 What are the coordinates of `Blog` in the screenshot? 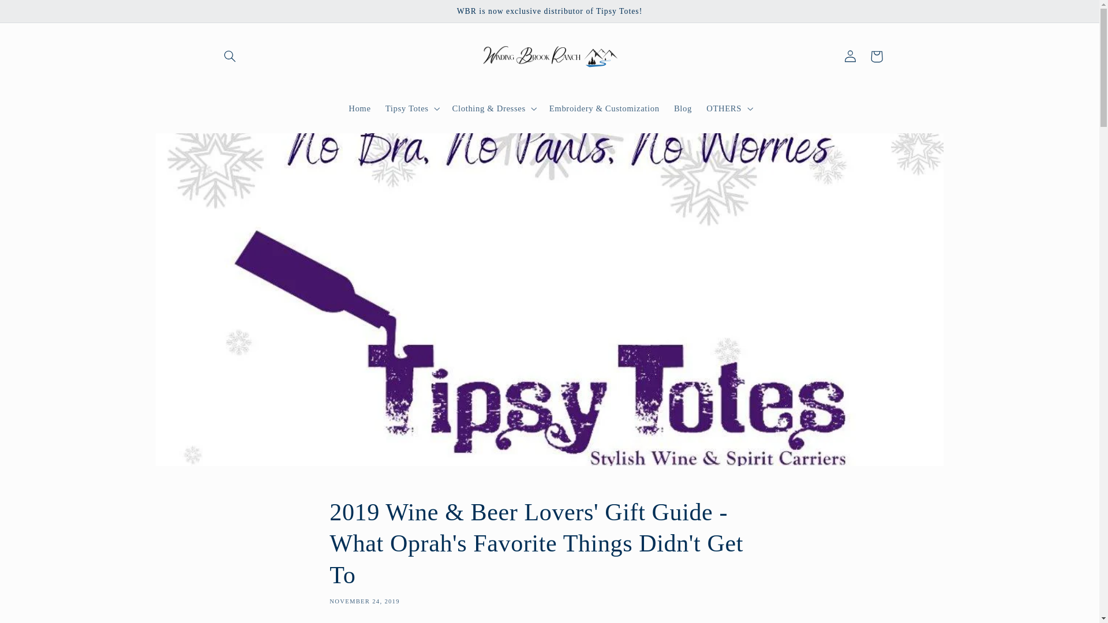 It's located at (683, 108).